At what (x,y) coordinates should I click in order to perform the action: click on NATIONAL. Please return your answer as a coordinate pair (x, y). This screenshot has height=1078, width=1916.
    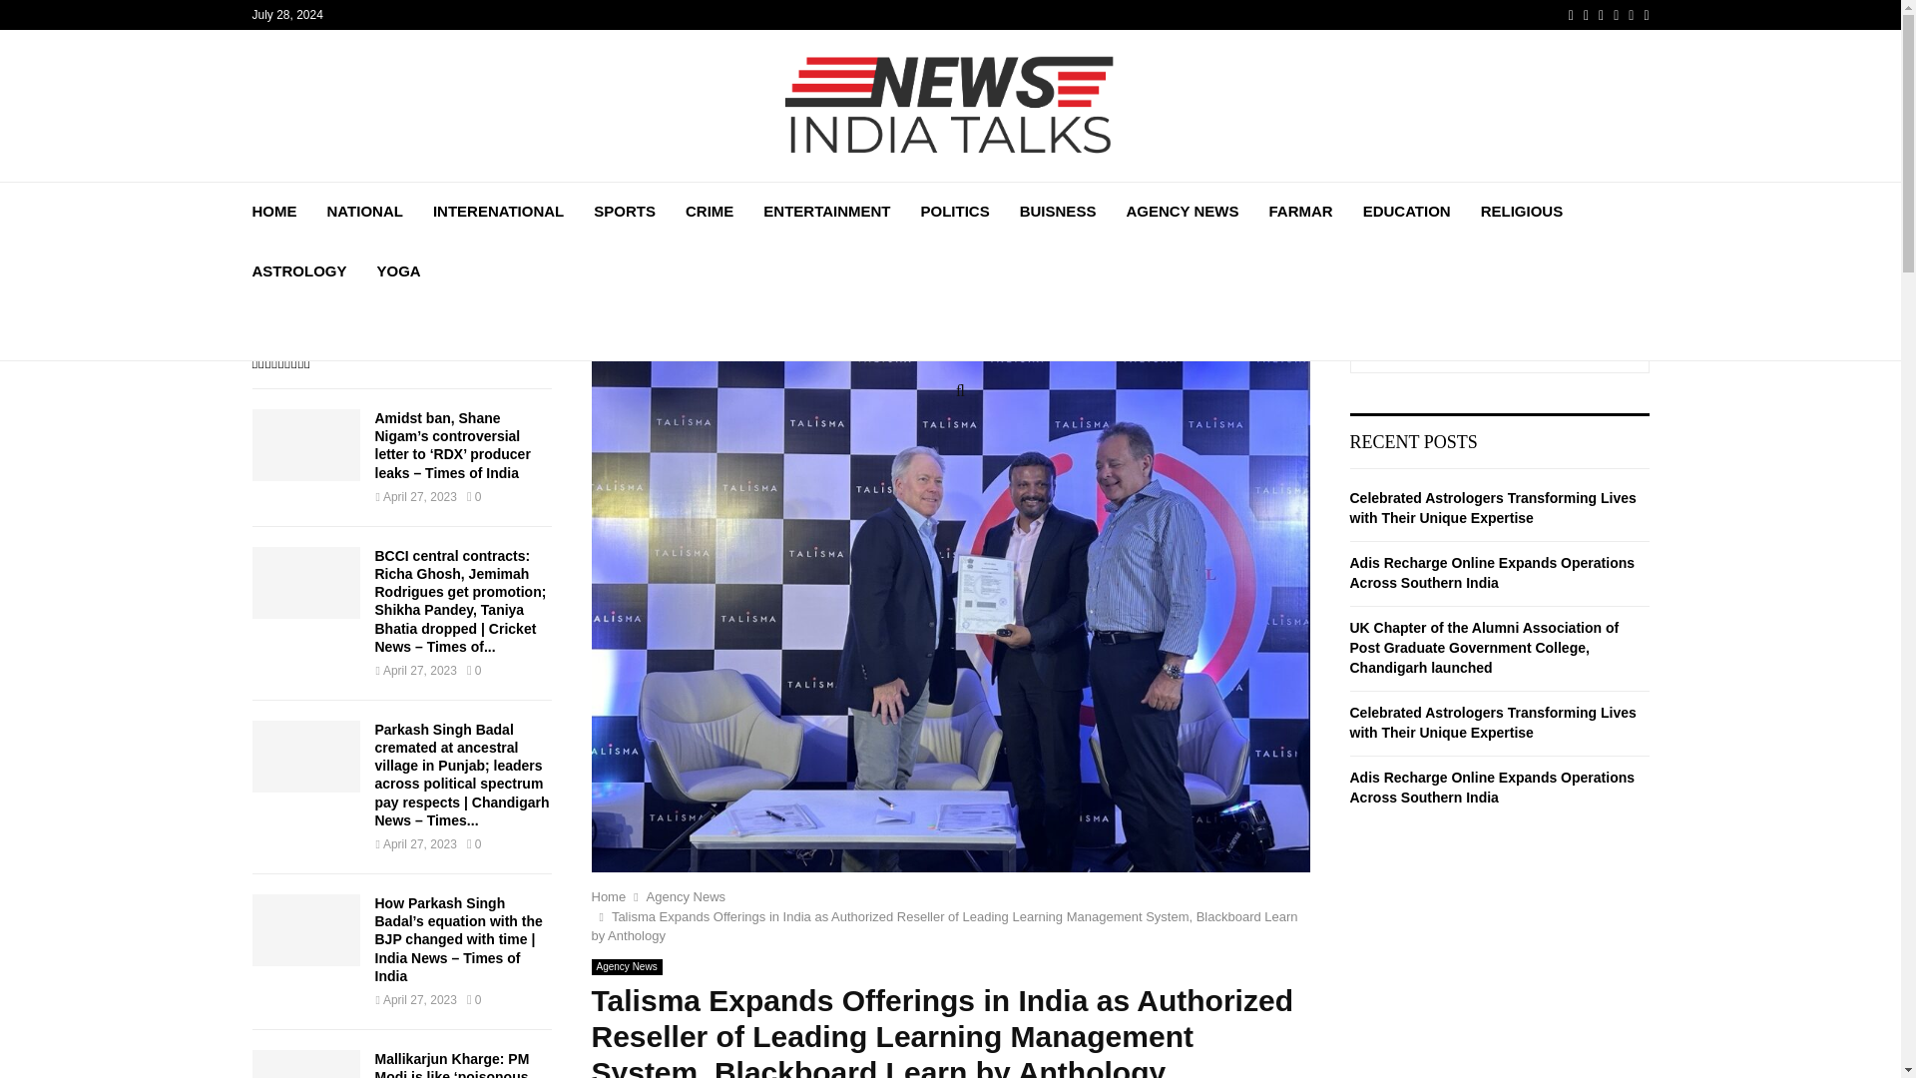
    Looking at the image, I should click on (365, 212).